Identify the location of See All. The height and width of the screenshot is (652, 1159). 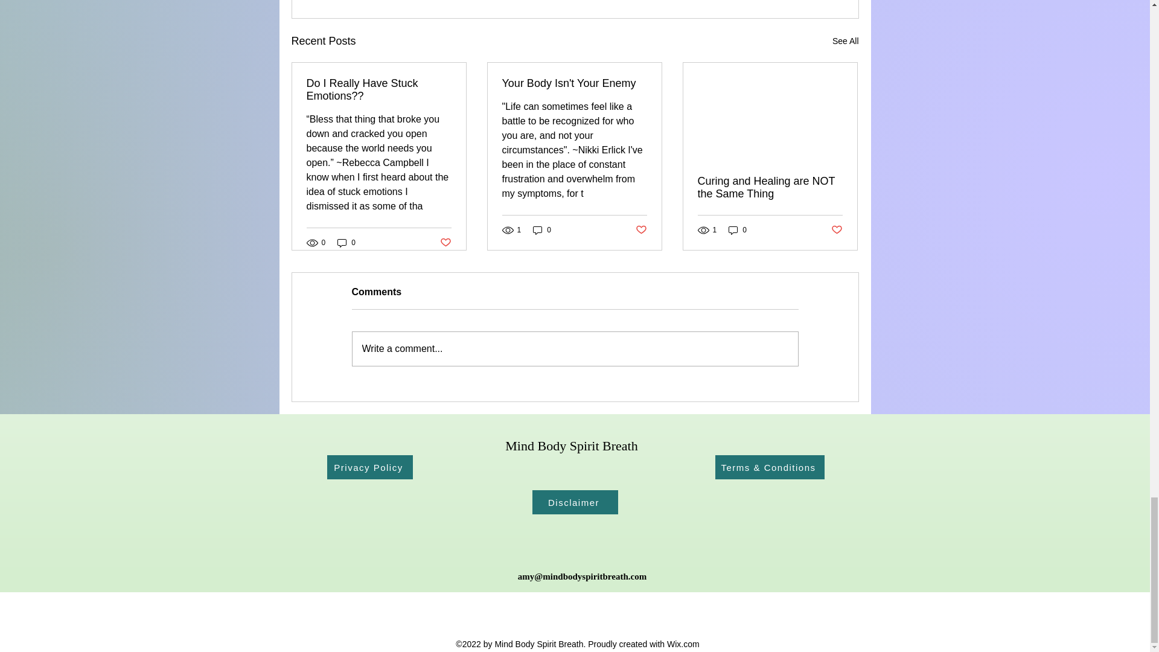
(845, 41).